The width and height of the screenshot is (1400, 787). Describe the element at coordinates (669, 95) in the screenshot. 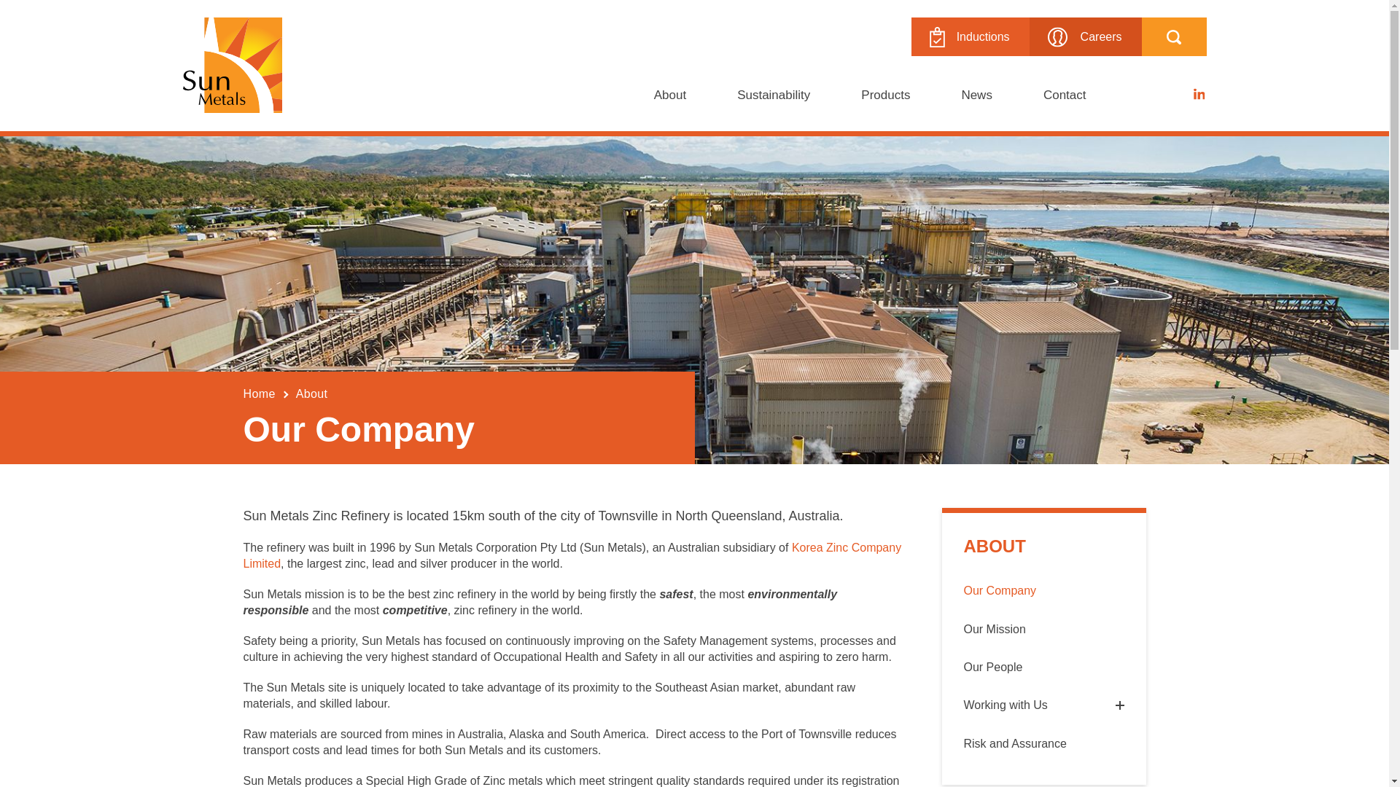

I see `About` at that location.